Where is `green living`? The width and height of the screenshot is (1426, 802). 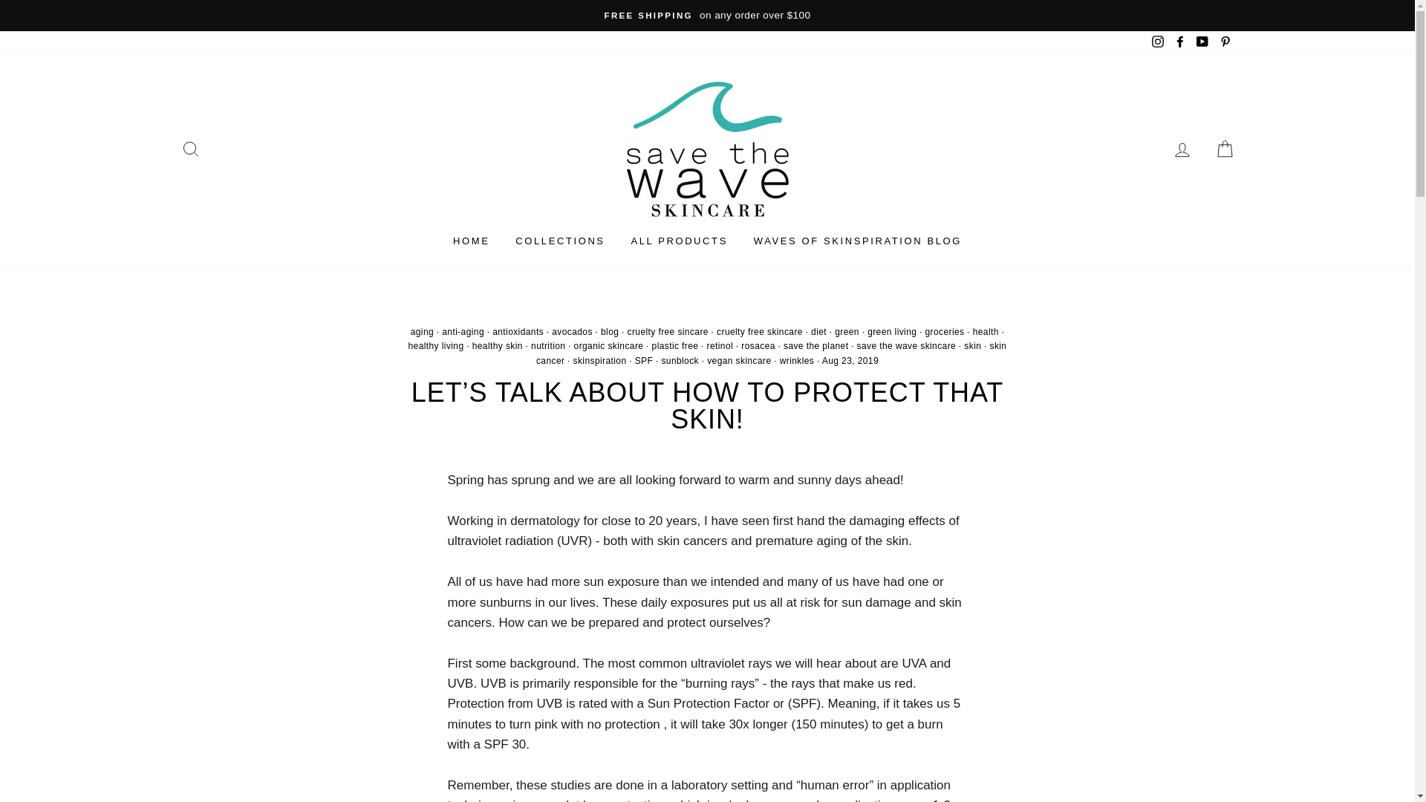
green living is located at coordinates (891, 331).